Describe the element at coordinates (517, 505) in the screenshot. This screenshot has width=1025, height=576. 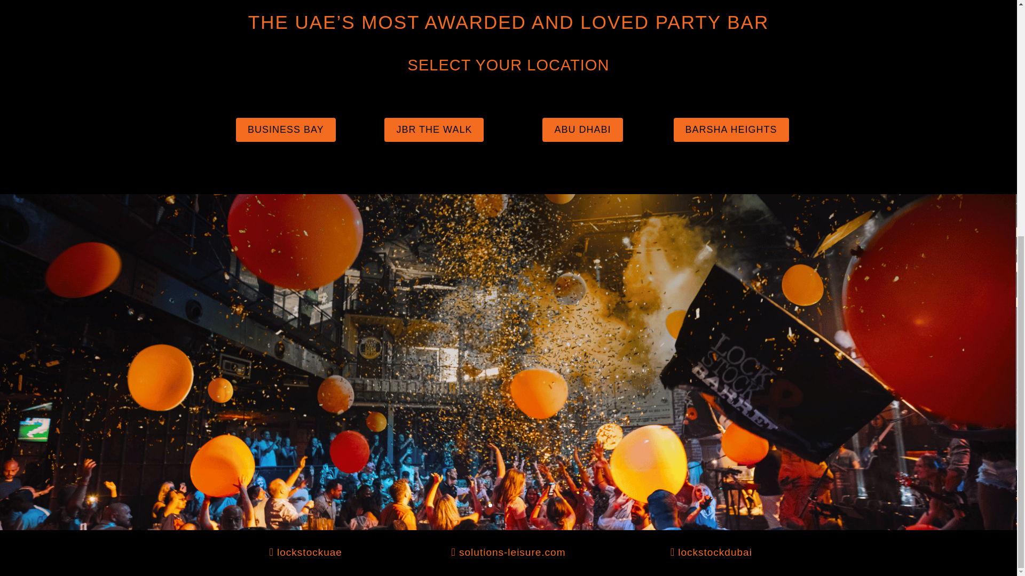
I see `4` at that location.